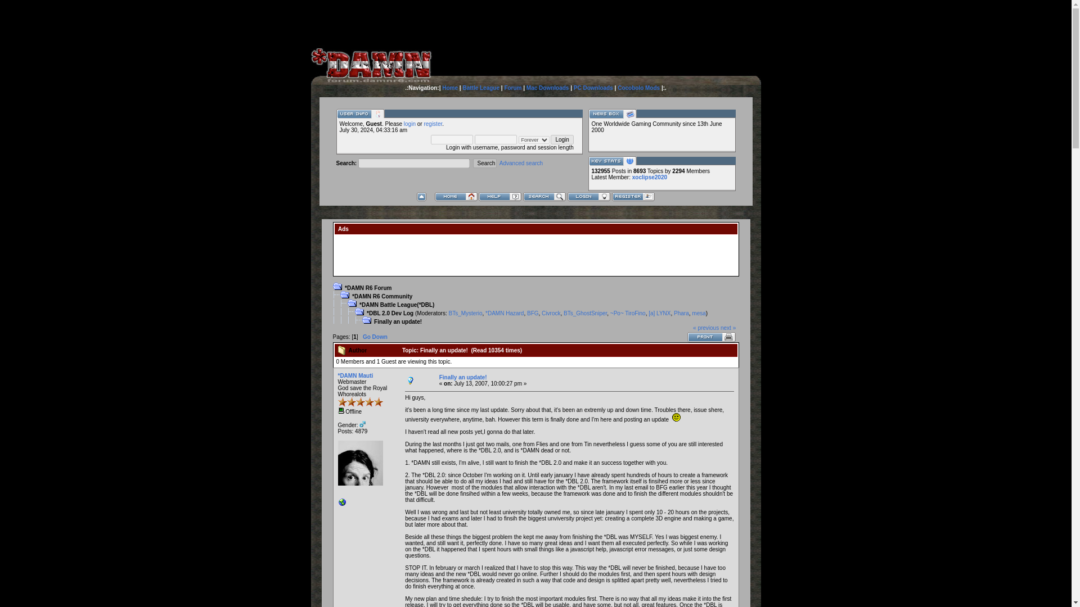  I want to click on Board Moderator, so click(533, 312).